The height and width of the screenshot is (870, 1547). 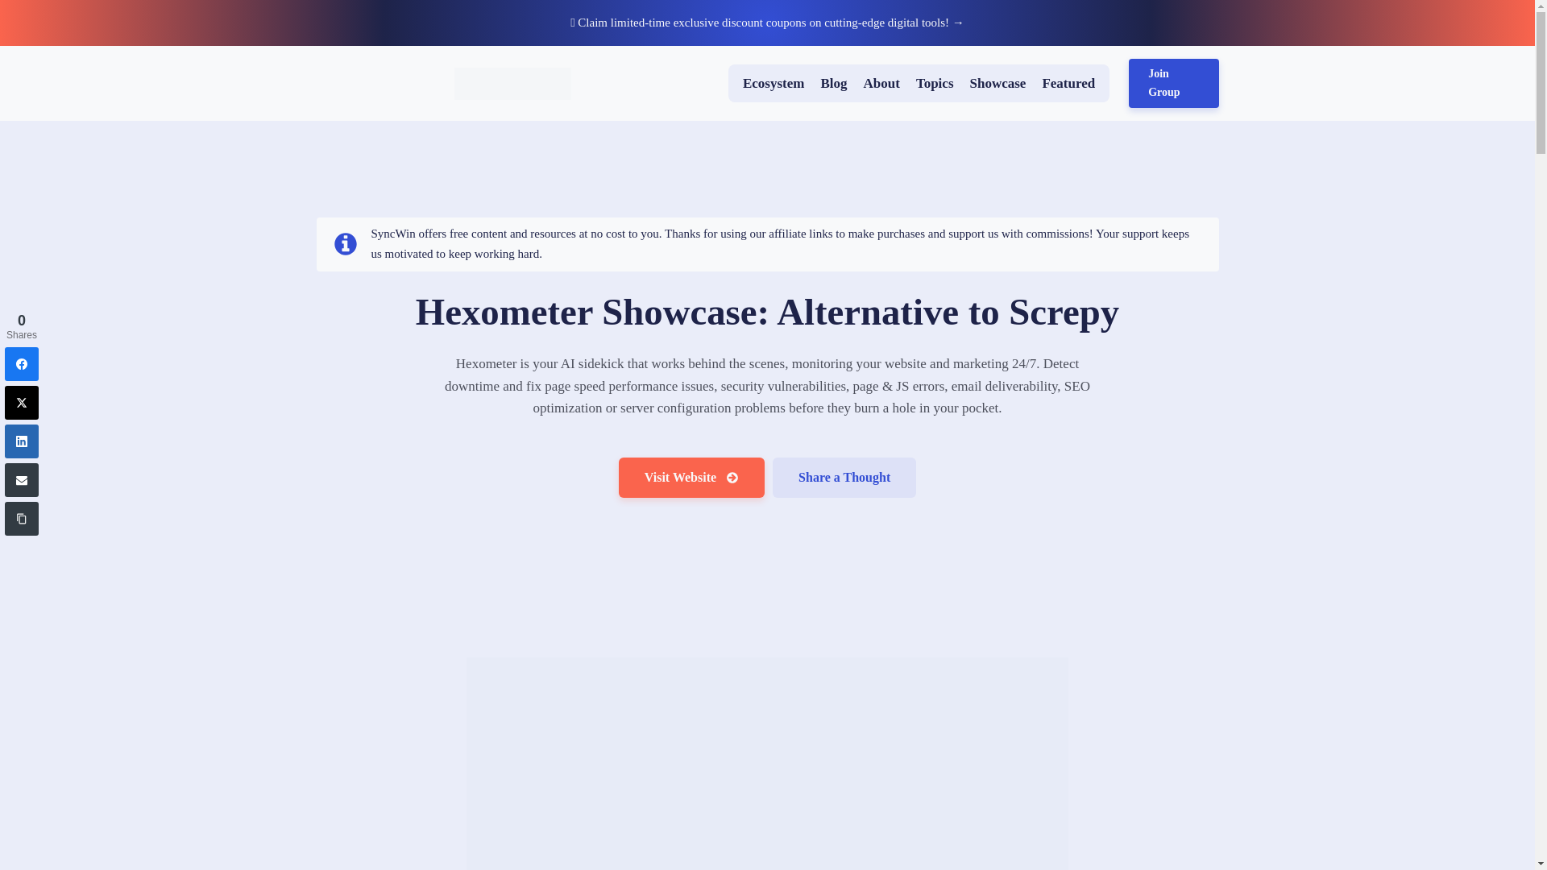 What do you see at coordinates (881, 83) in the screenshot?
I see `About` at bounding box center [881, 83].